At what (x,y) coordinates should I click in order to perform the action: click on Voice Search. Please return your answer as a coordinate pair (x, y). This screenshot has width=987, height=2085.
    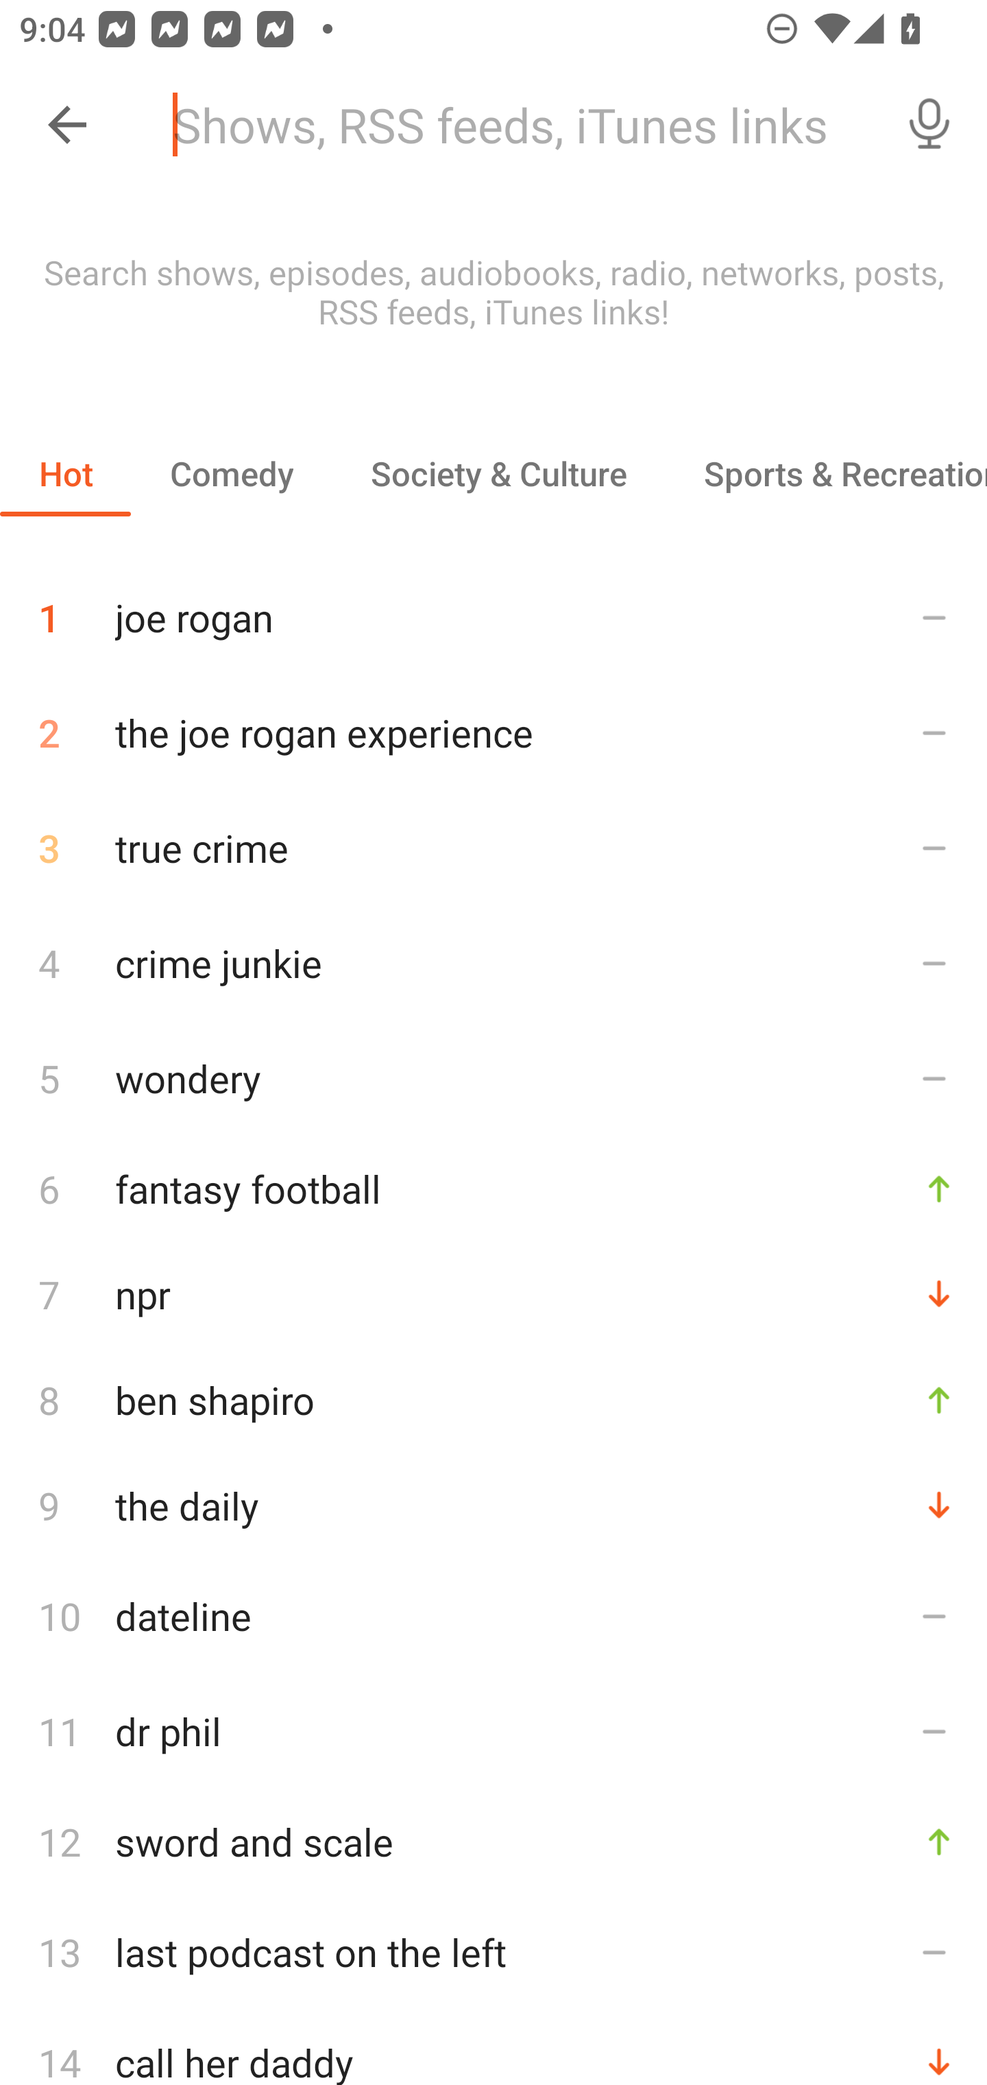
    Looking at the image, I should click on (929, 125).